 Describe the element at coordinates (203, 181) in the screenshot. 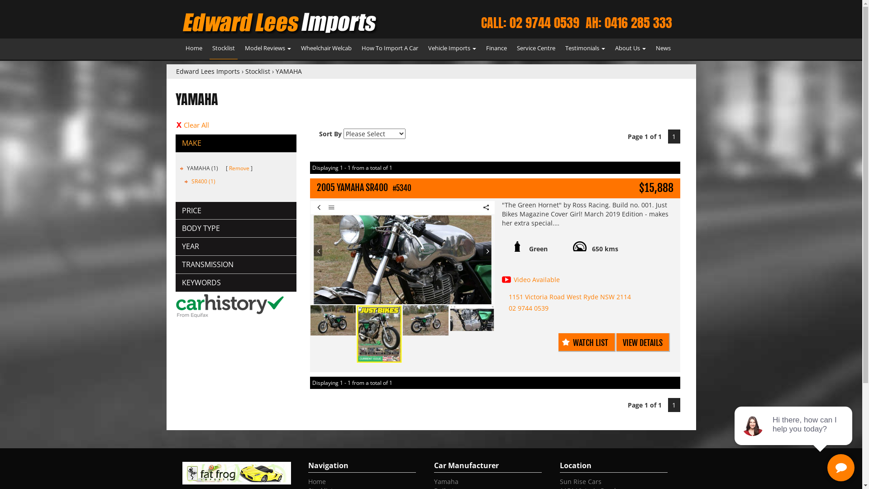

I see `SR400 (1)` at that location.